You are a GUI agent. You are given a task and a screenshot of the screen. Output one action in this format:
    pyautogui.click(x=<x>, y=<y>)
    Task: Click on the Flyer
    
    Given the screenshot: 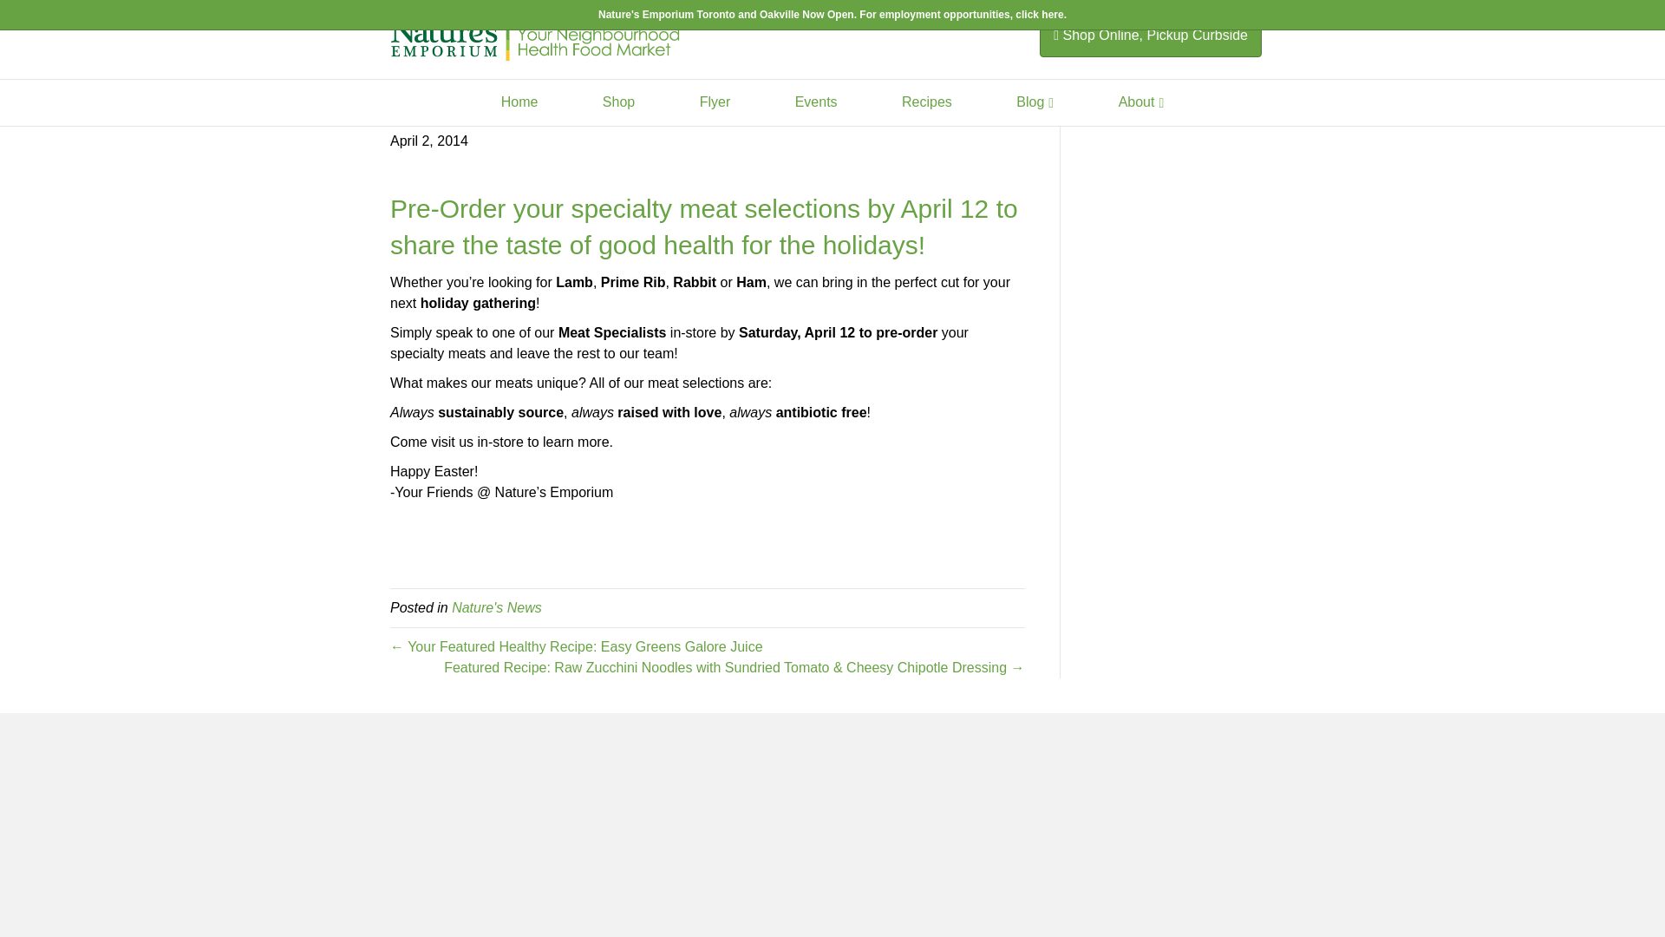 What is the action you would take?
    pyautogui.click(x=715, y=102)
    